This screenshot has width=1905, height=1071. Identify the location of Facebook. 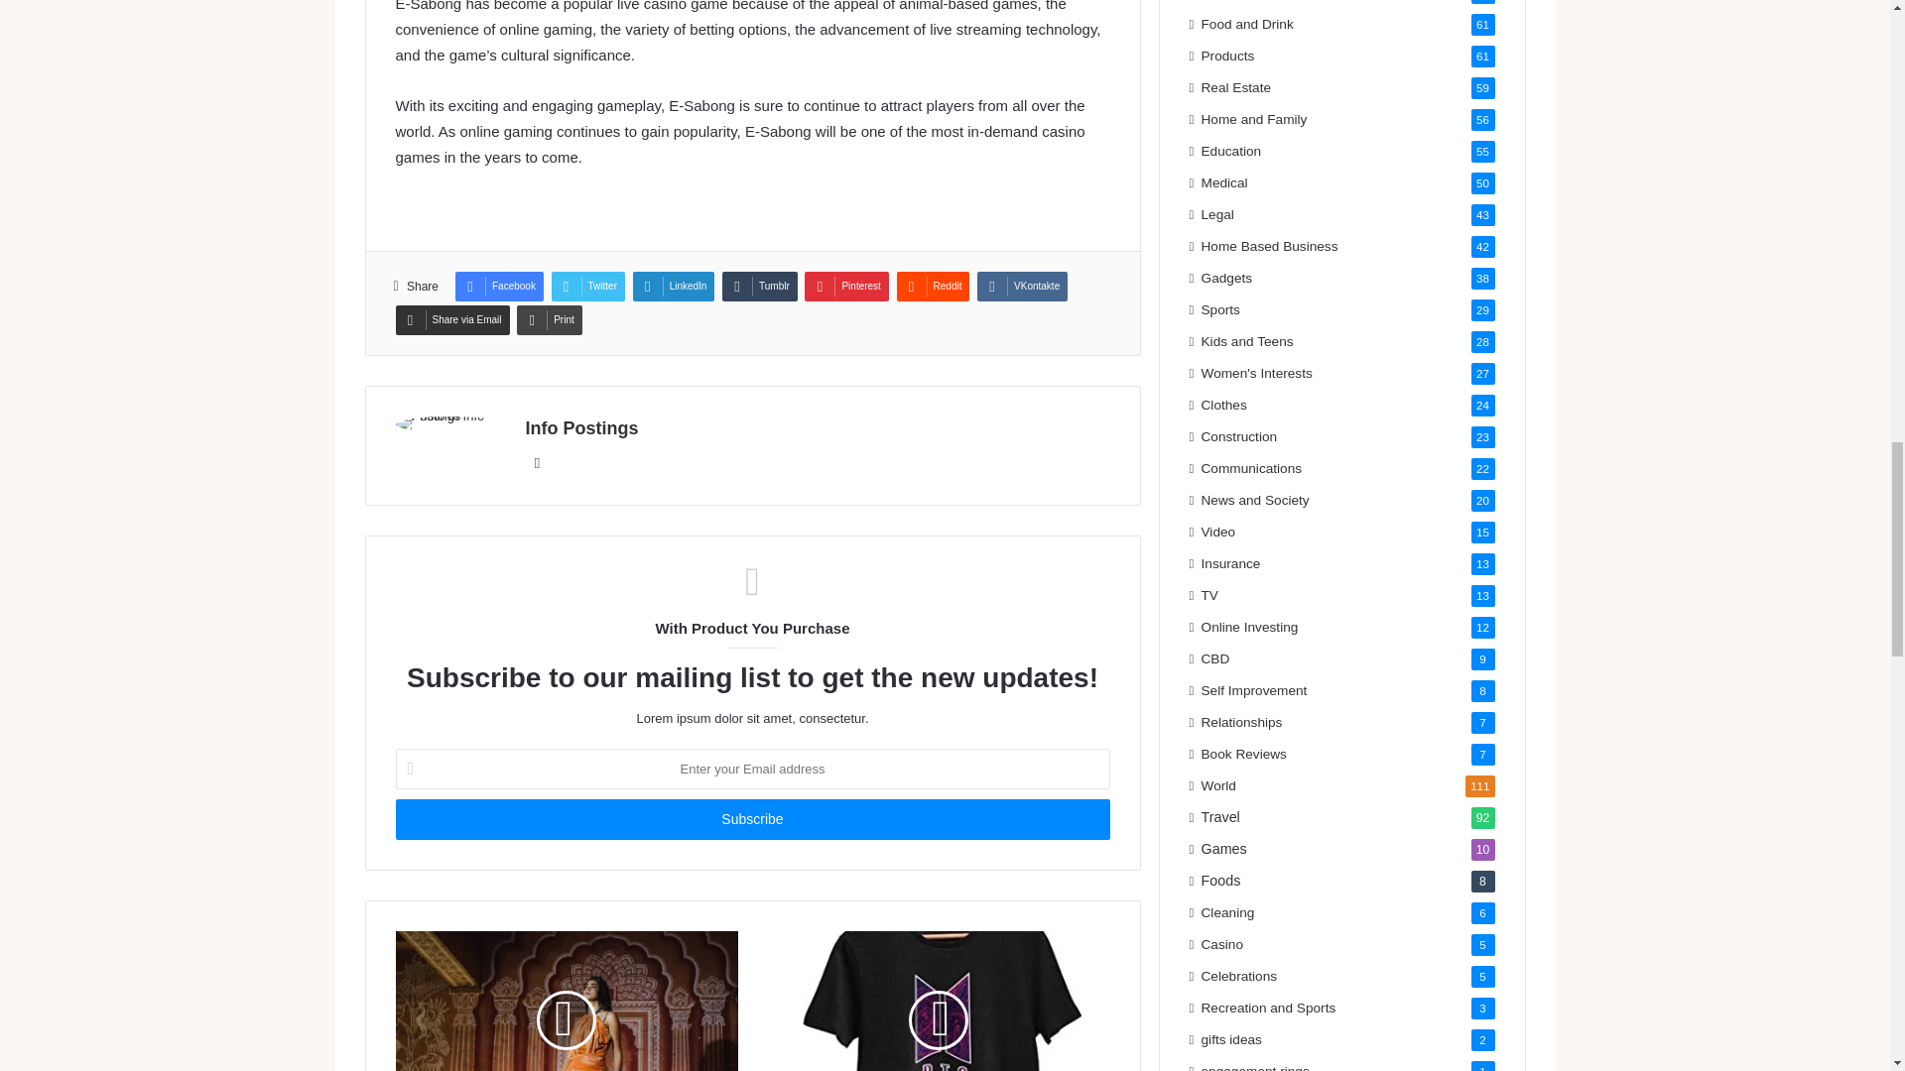
(498, 286).